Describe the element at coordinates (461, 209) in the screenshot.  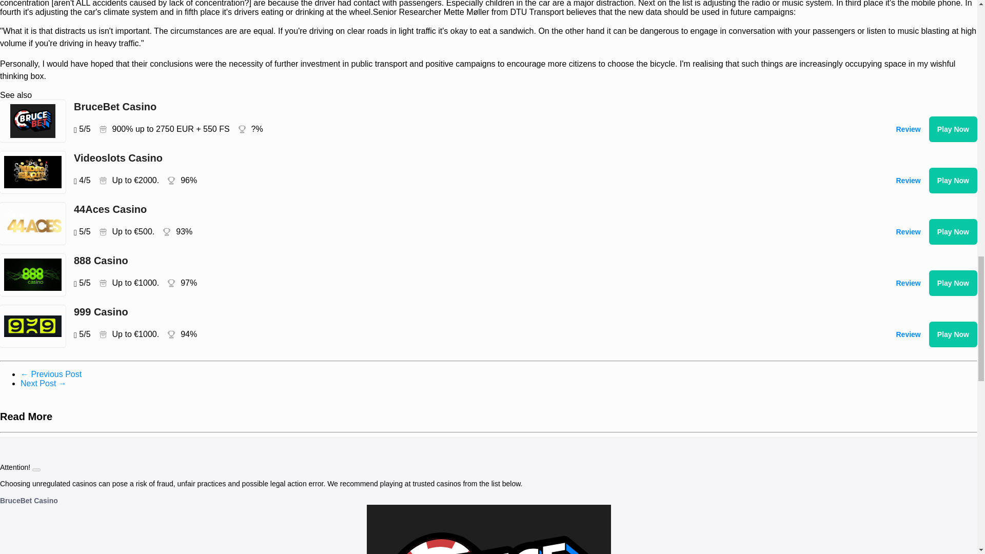
I see `44Aces Casino` at that location.